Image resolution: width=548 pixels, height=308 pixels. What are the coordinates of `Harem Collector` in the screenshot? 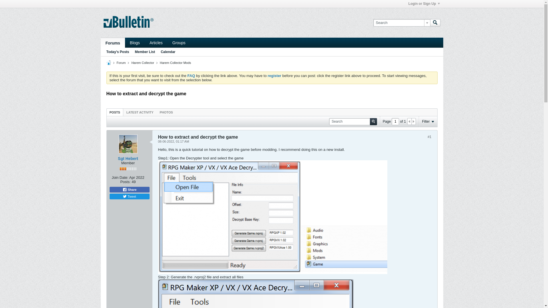 It's located at (143, 63).